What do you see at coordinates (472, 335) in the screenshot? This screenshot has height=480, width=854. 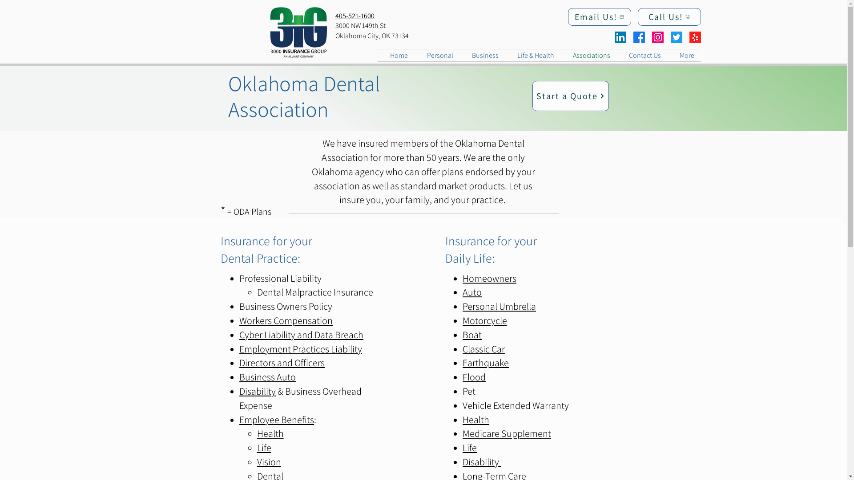 I see `Boat` at bounding box center [472, 335].